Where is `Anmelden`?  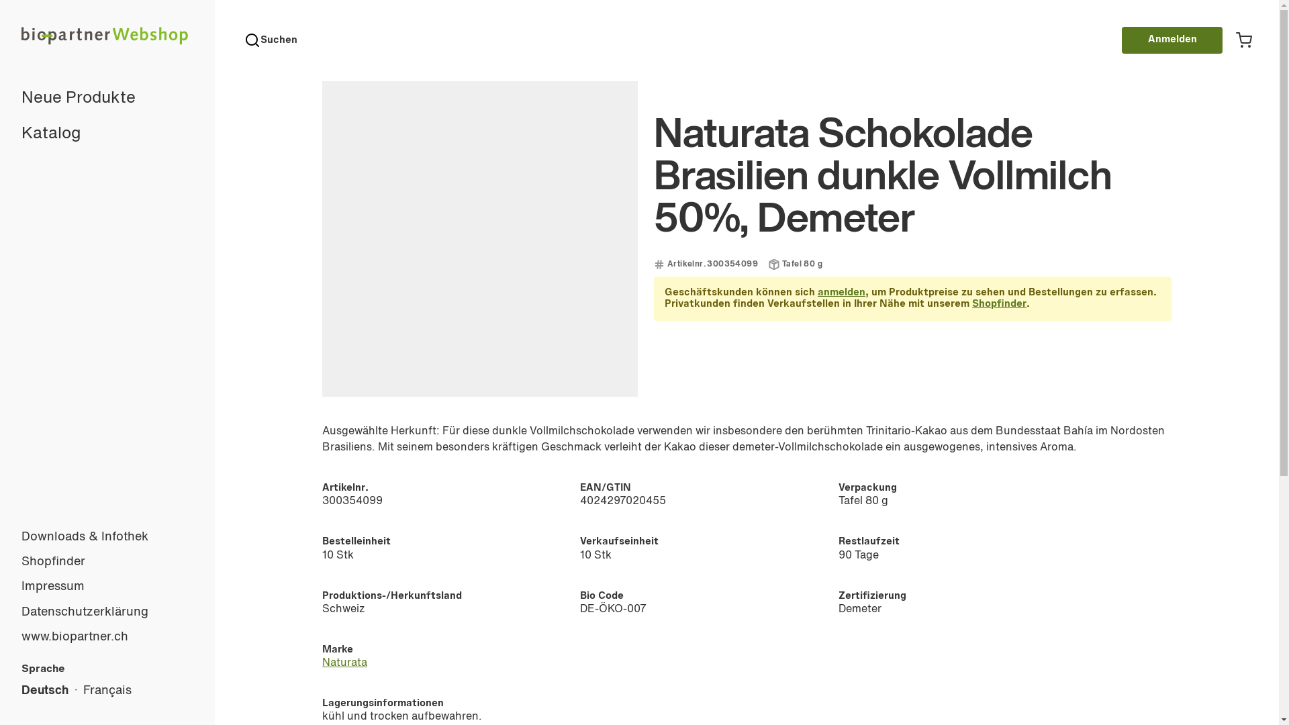 Anmelden is located at coordinates (1172, 40).